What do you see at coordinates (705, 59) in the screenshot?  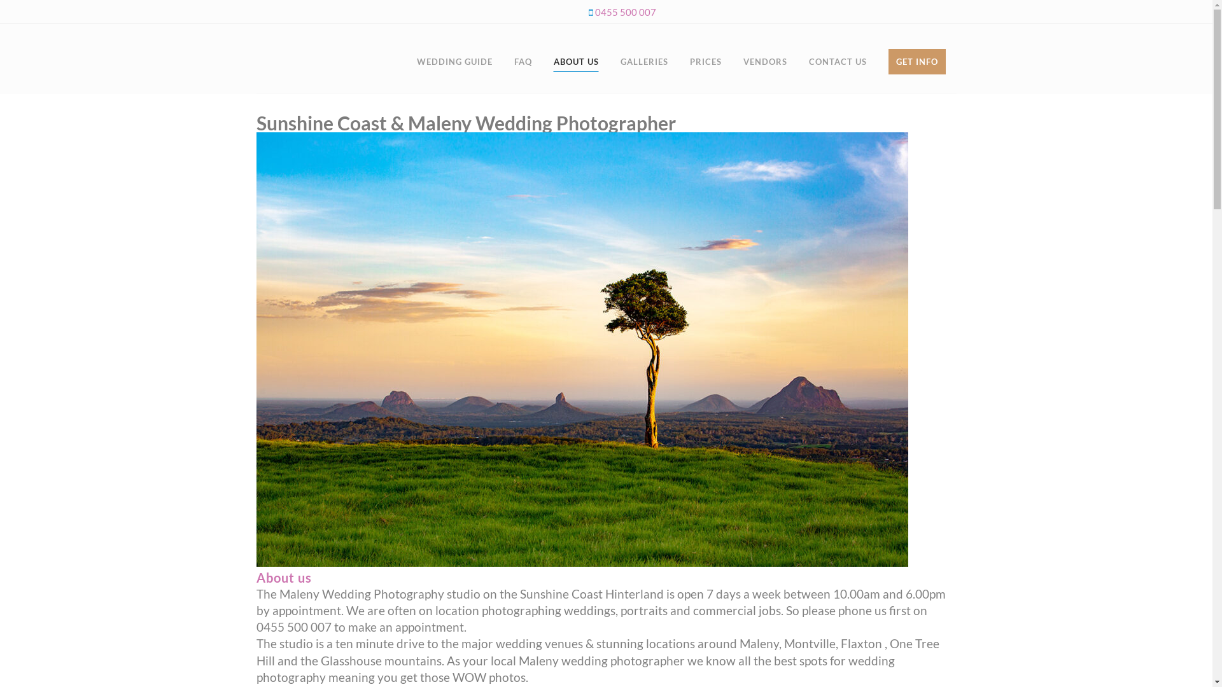 I see `PRICES` at bounding box center [705, 59].